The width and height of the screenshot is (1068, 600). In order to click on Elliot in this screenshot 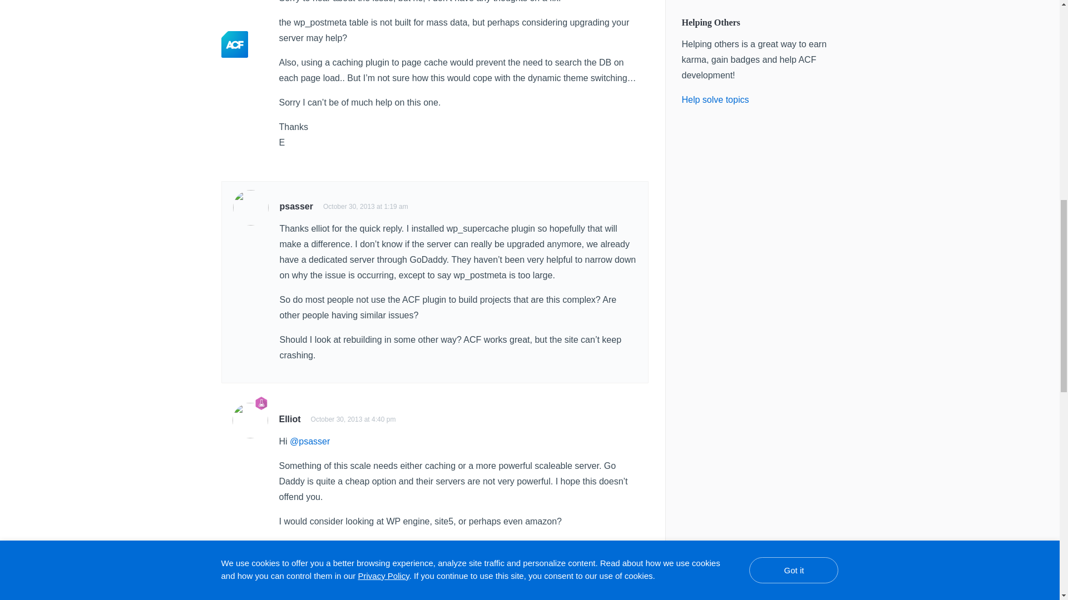, I will do `click(290, 419)`.